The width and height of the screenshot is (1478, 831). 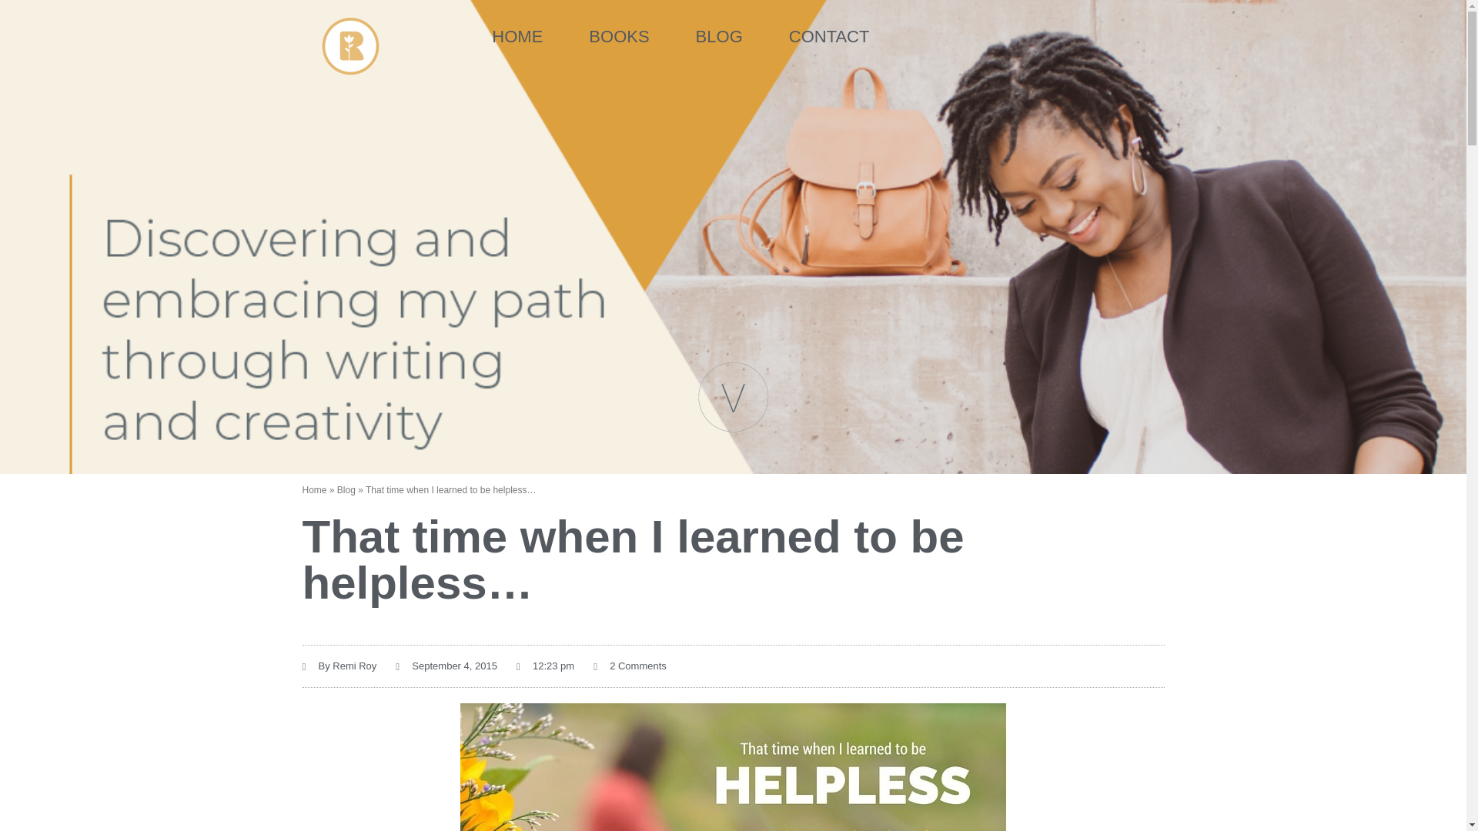 I want to click on HOME, so click(x=517, y=37).